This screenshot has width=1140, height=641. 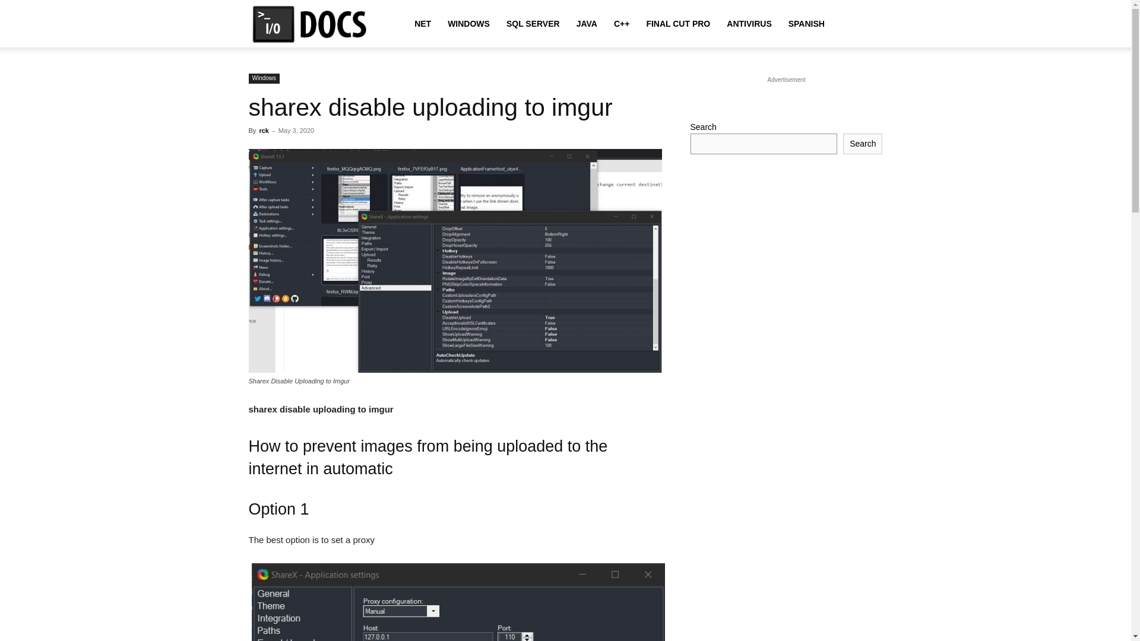 What do you see at coordinates (468, 24) in the screenshot?
I see `WINDOWS` at bounding box center [468, 24].